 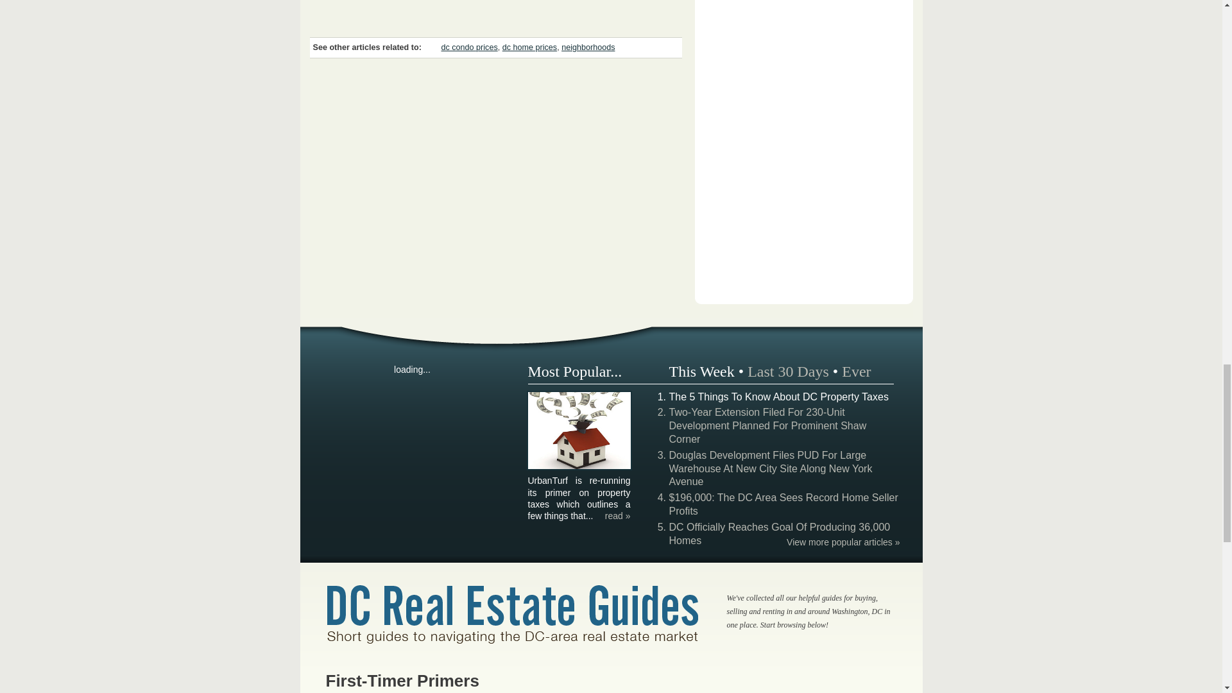 What do you see at coordinates (788, 371) in the screenshot?
I see `Last 30 Days` at bounding box center [788, 371].